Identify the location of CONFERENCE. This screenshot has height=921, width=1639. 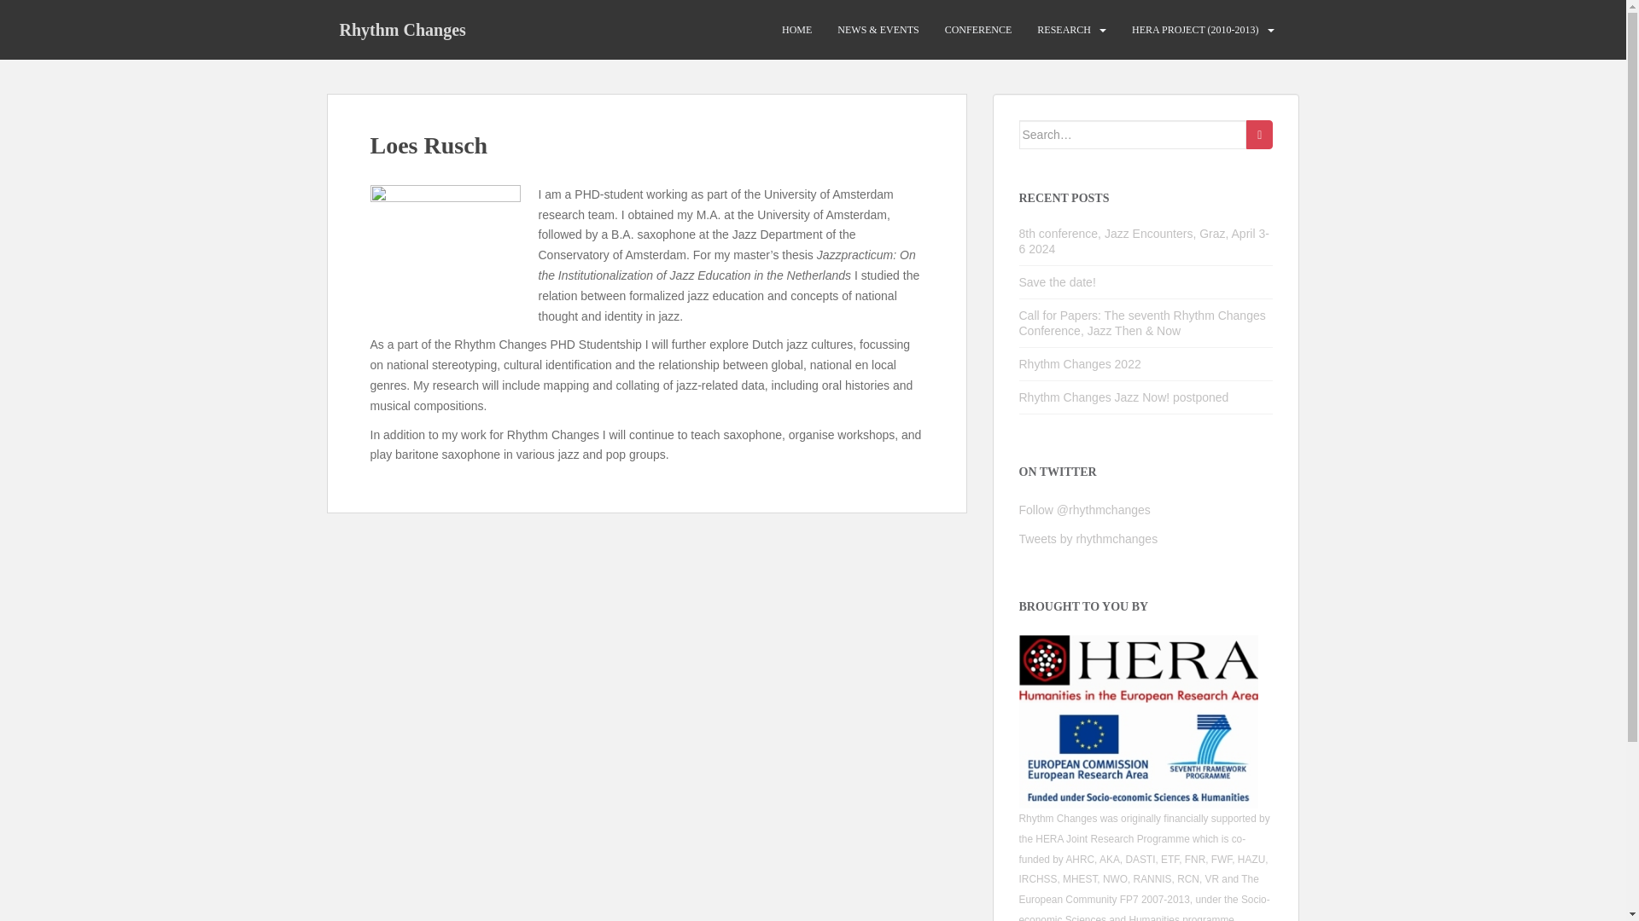
(978, 30).